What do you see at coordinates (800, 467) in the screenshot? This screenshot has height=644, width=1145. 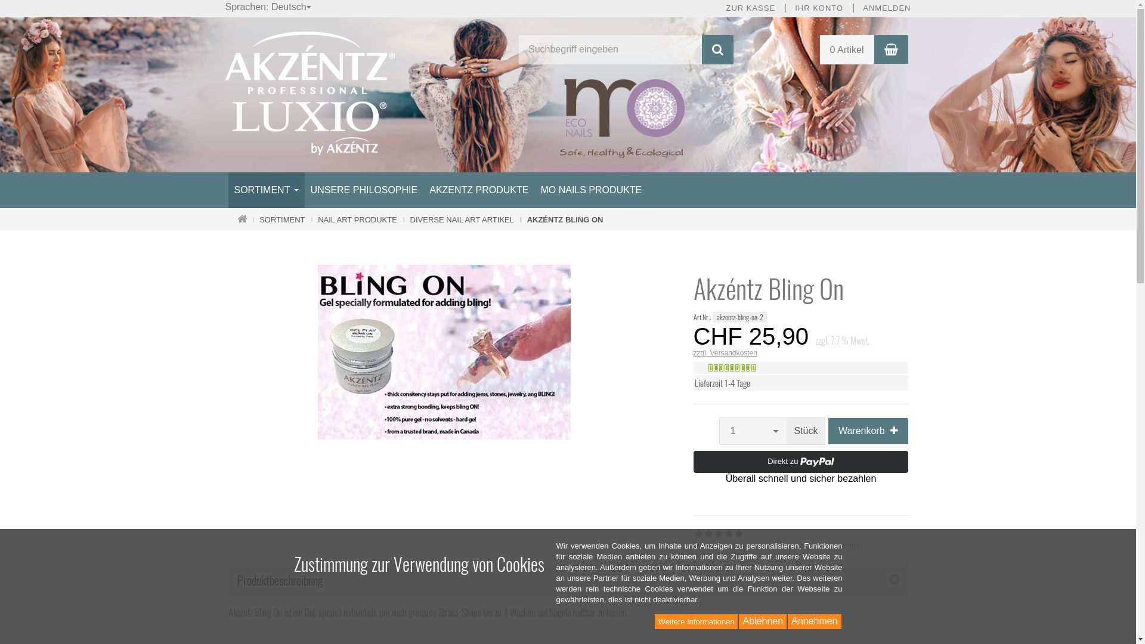 I see `PayPal` at bounding box center [800, 467].